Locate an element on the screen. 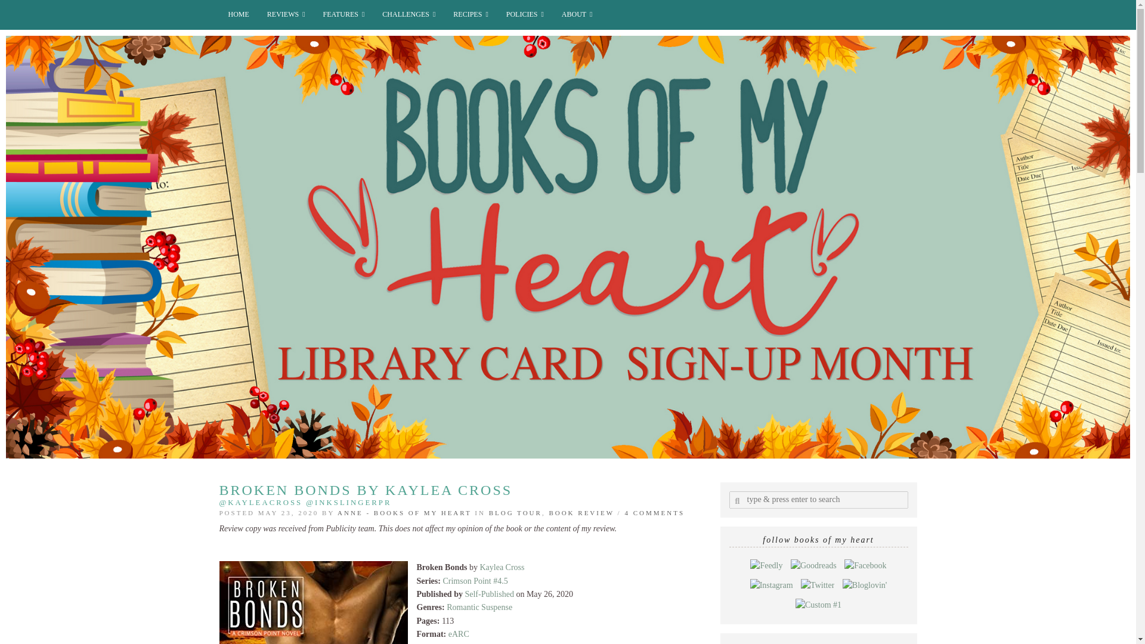 The image size is (1145, 644). REVIEWS   is located at coordinates (286, 14).